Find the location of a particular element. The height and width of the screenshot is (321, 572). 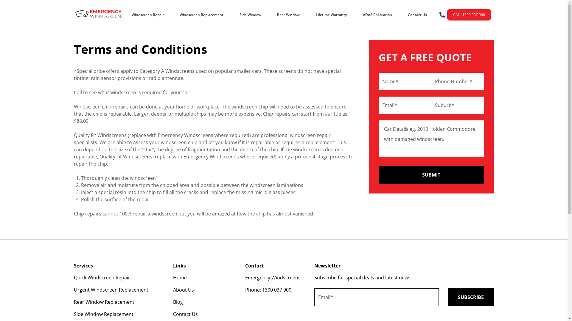

Windscreen Replacement is located at coordinates (201, 15).